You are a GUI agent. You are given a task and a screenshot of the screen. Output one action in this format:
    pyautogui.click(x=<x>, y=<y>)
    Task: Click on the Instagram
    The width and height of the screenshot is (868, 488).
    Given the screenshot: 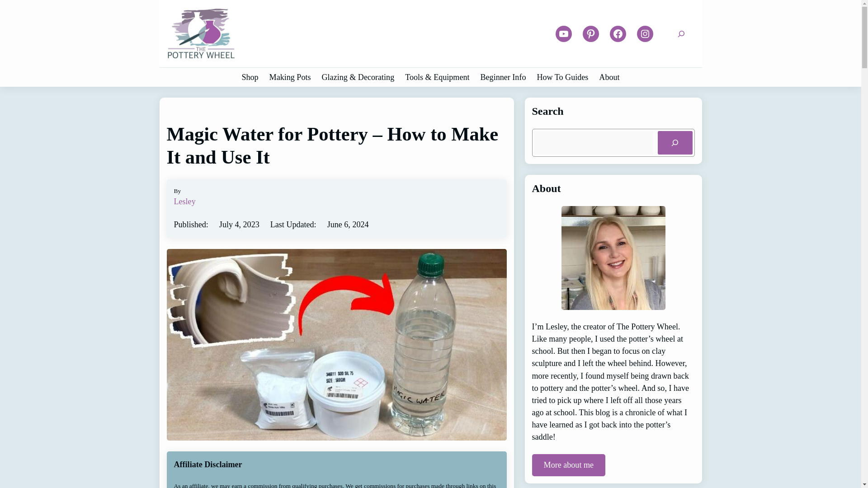 What is the action you would take?
    pyautogui.click(x=645, y=33)
    